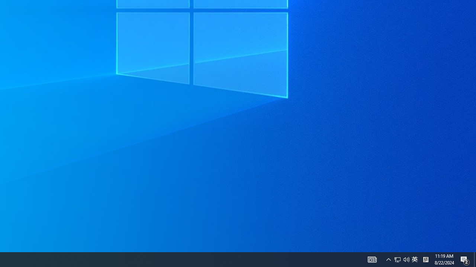  I want to click on Tray Input Indicator - Chinese (Simplified, China), so click(425, 260).